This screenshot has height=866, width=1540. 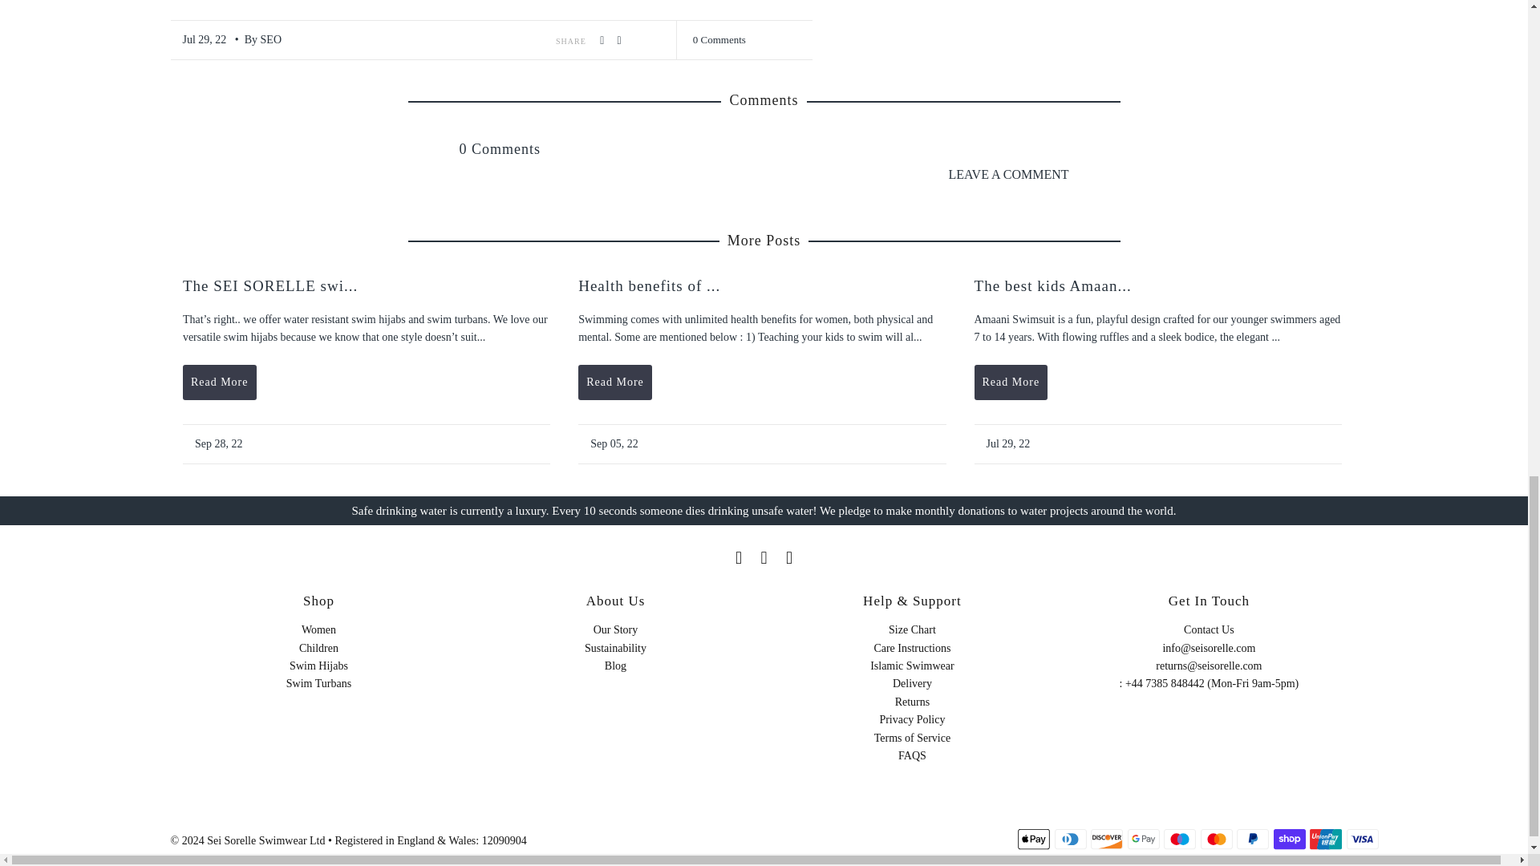 I want to click on Maestro, so click(x=1180, y=839).